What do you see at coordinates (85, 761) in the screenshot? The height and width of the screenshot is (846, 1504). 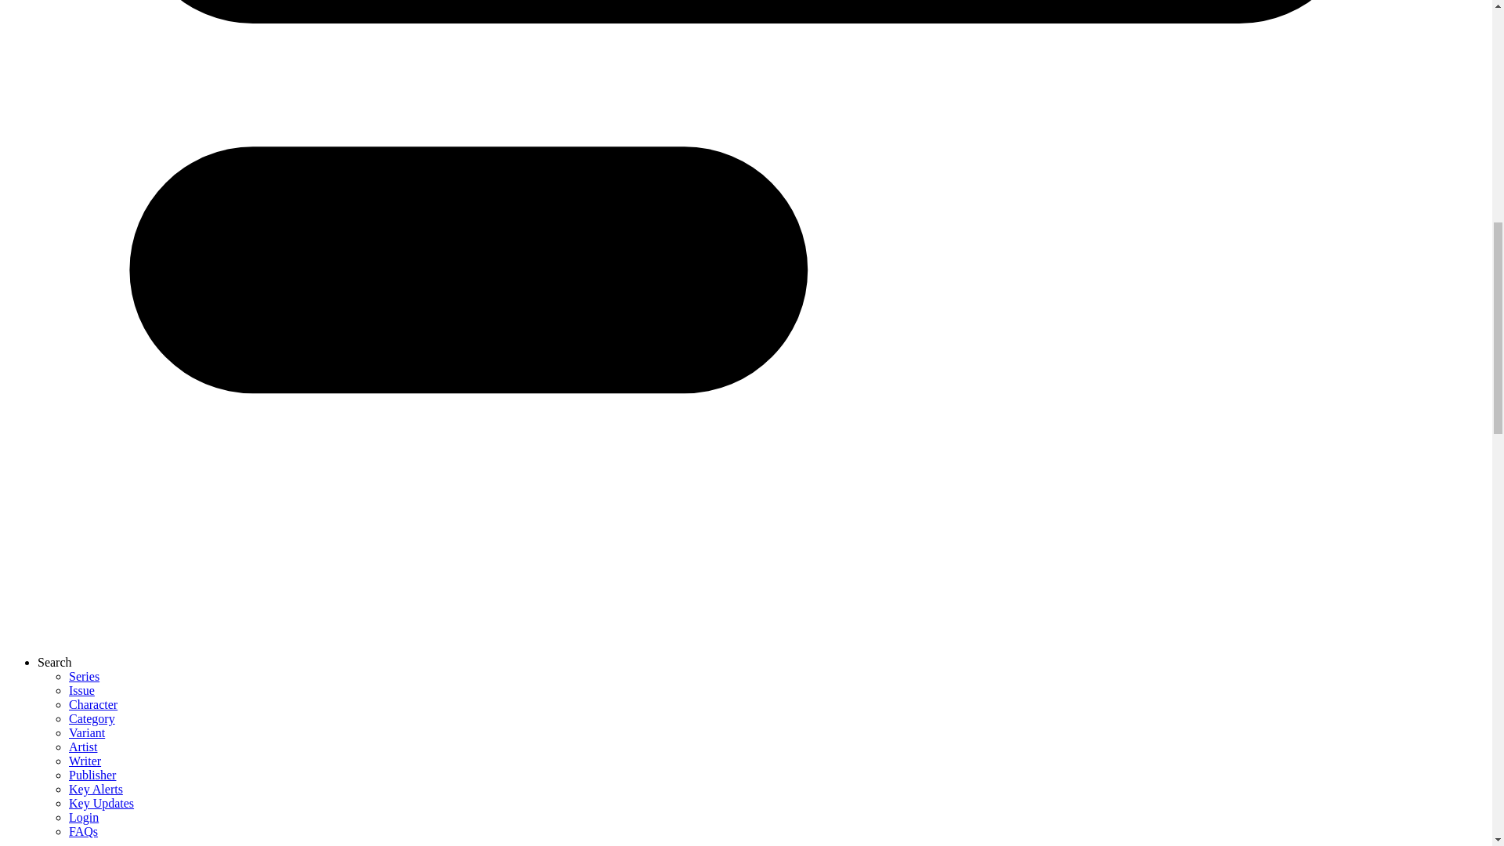 I see `Writer` at bounding box center [85, 761].